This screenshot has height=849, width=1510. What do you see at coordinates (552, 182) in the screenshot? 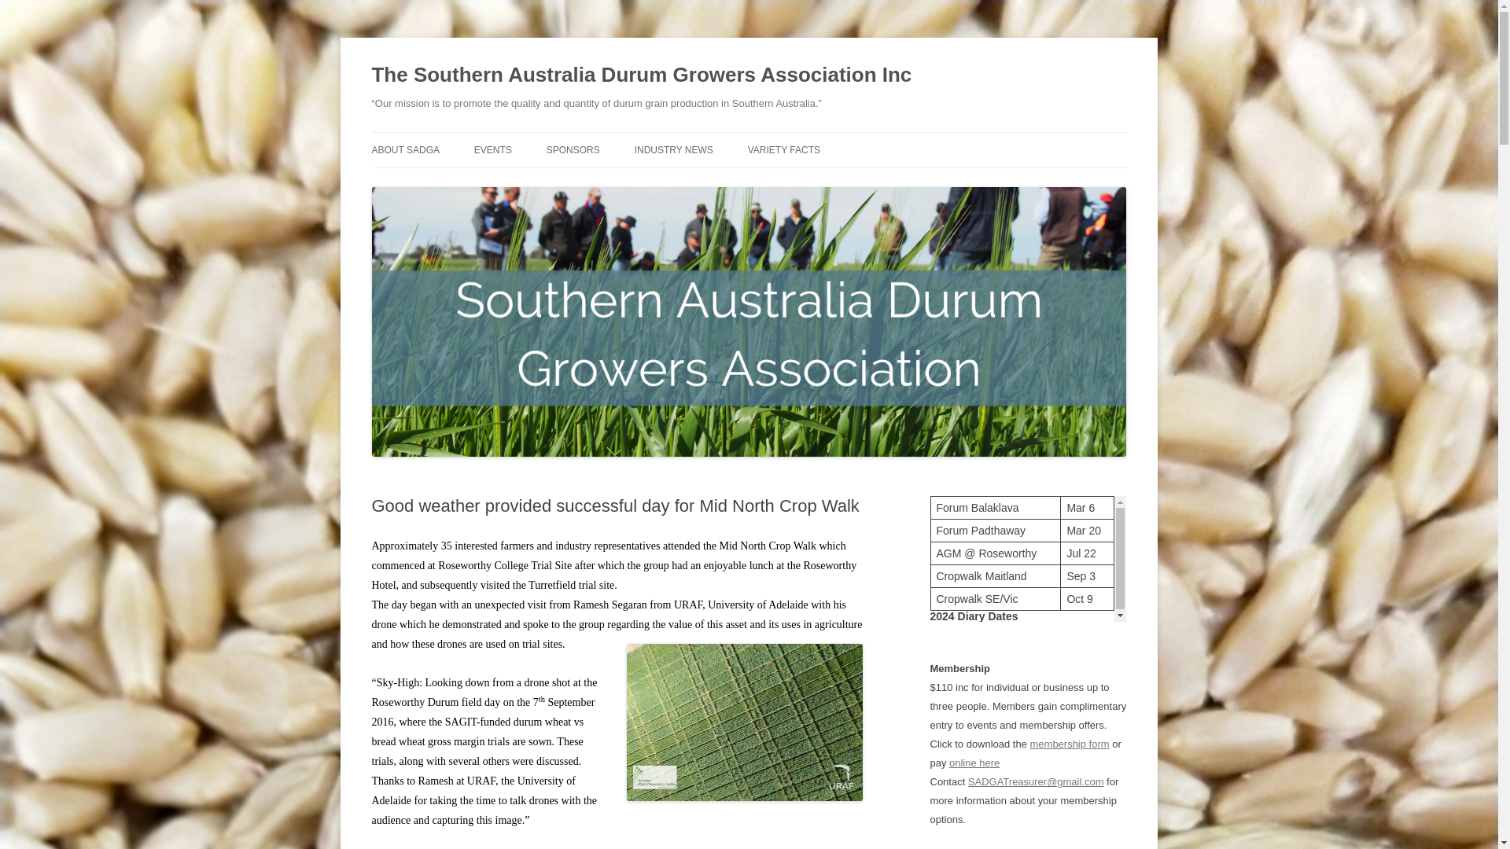
I see `EVENTS DIARY` at bounding box center [552, 182].